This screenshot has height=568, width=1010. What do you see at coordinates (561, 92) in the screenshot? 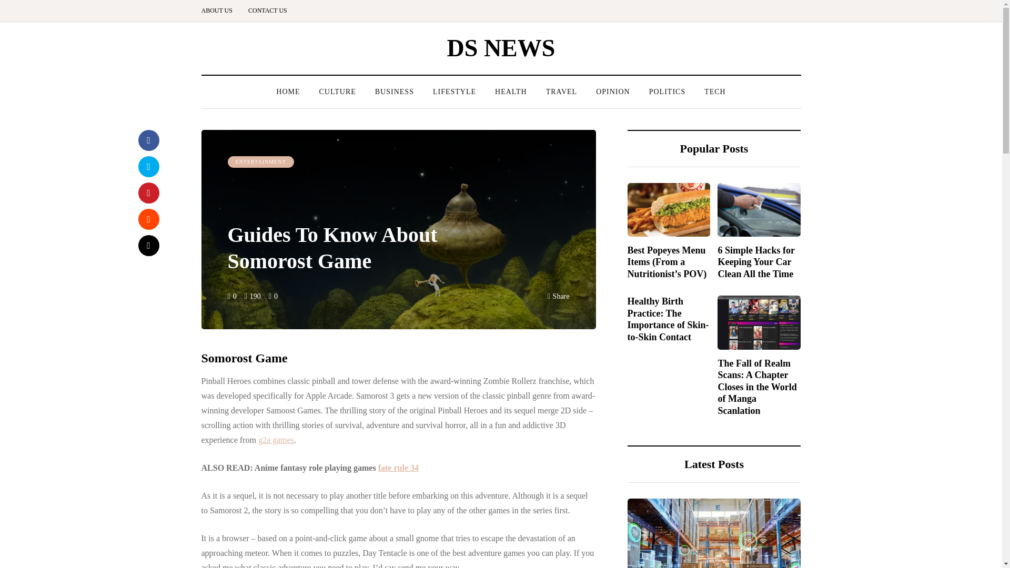
I see `TRAVEL` at bounding box center [561, 92].